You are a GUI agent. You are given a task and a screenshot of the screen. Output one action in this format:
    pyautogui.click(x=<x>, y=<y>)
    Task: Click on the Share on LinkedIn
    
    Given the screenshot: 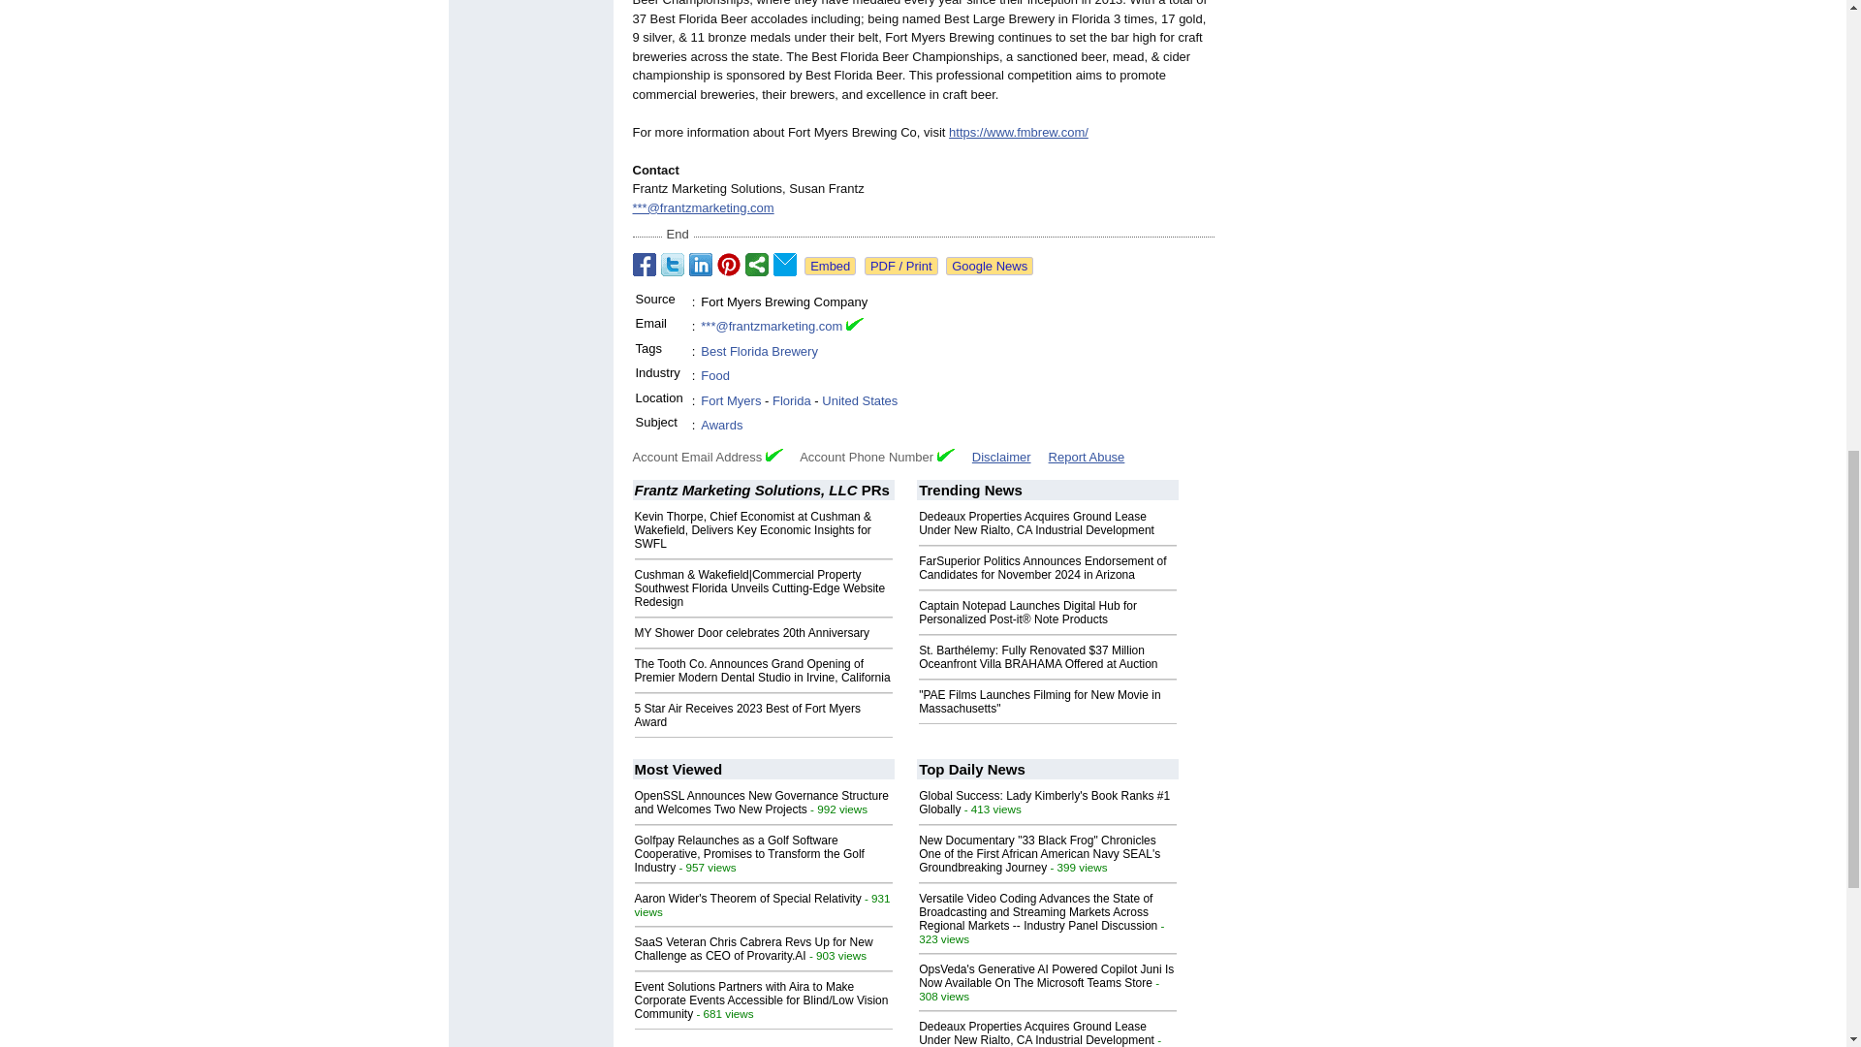 What is the action you would take?
    pyautogui.click(x=700, y=265)
    